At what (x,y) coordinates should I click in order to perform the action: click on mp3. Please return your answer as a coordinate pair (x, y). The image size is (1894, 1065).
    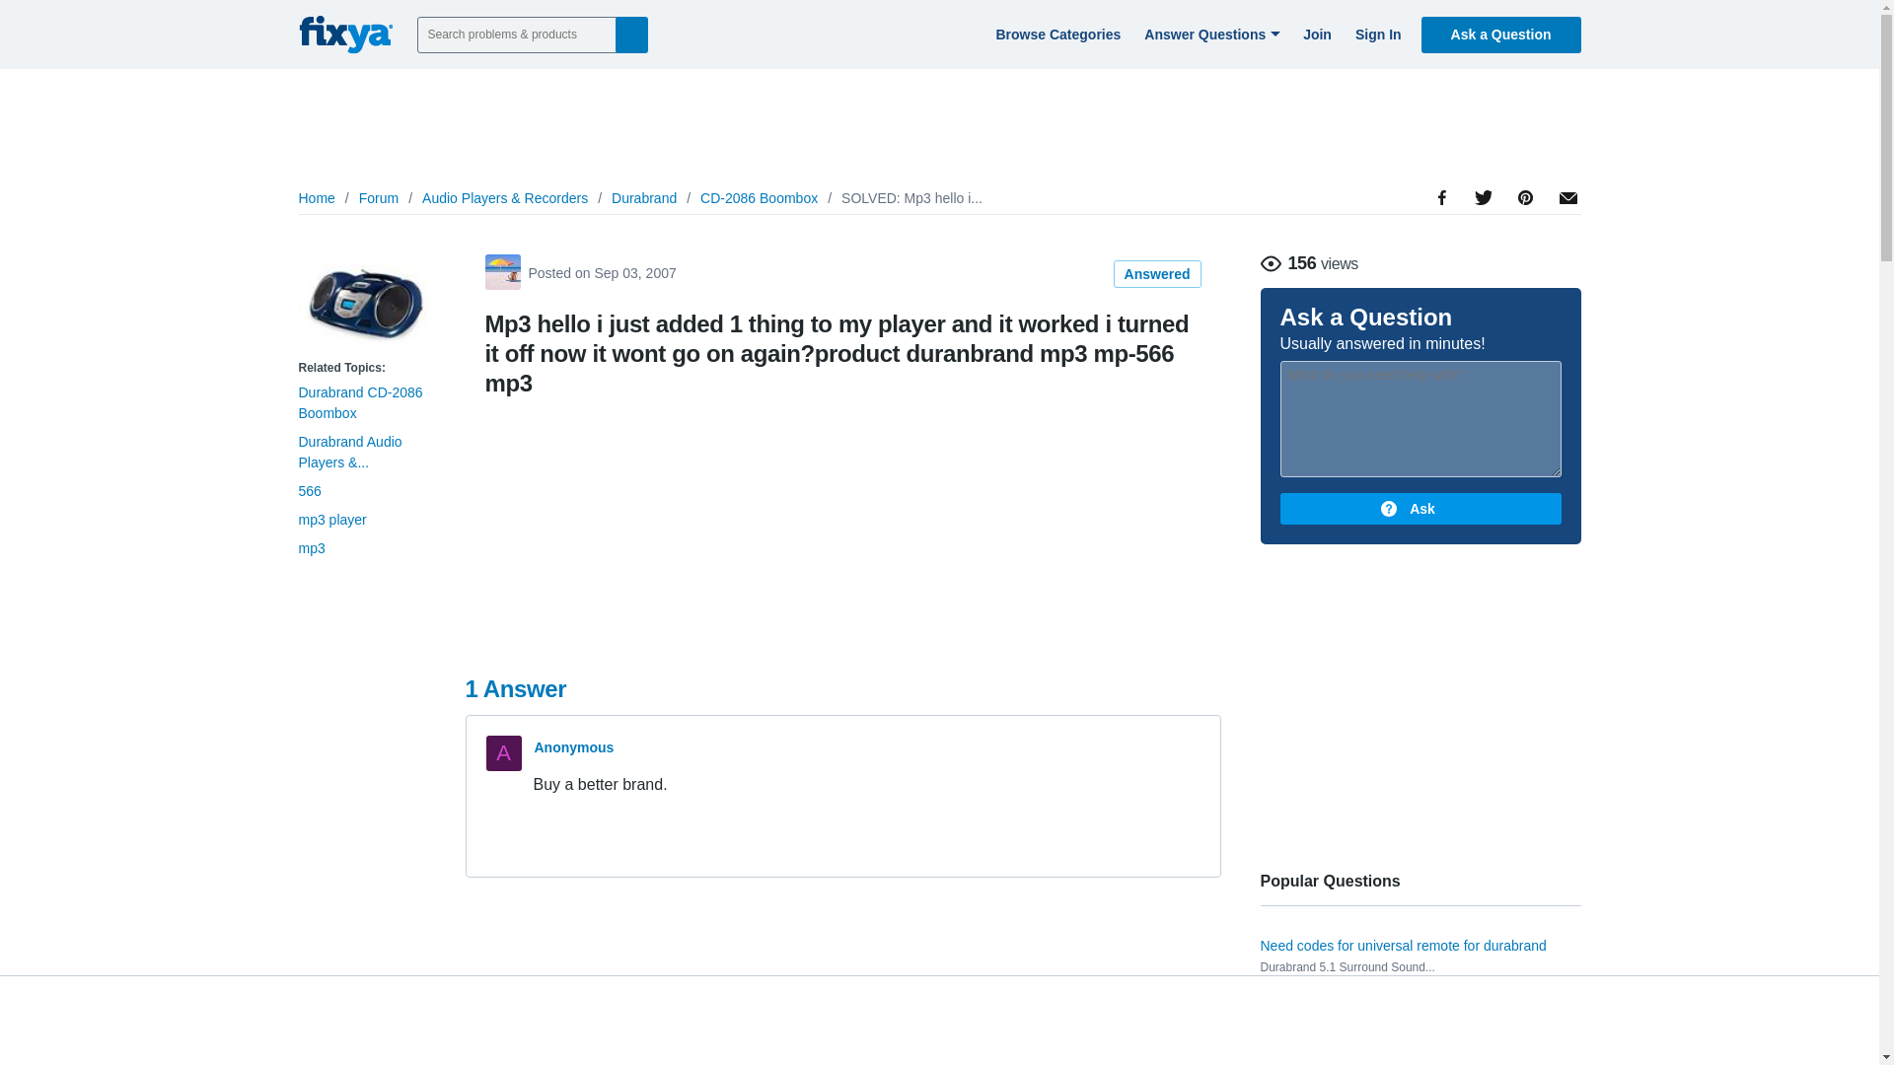
    Looking at the image, I should click on (310, 547).